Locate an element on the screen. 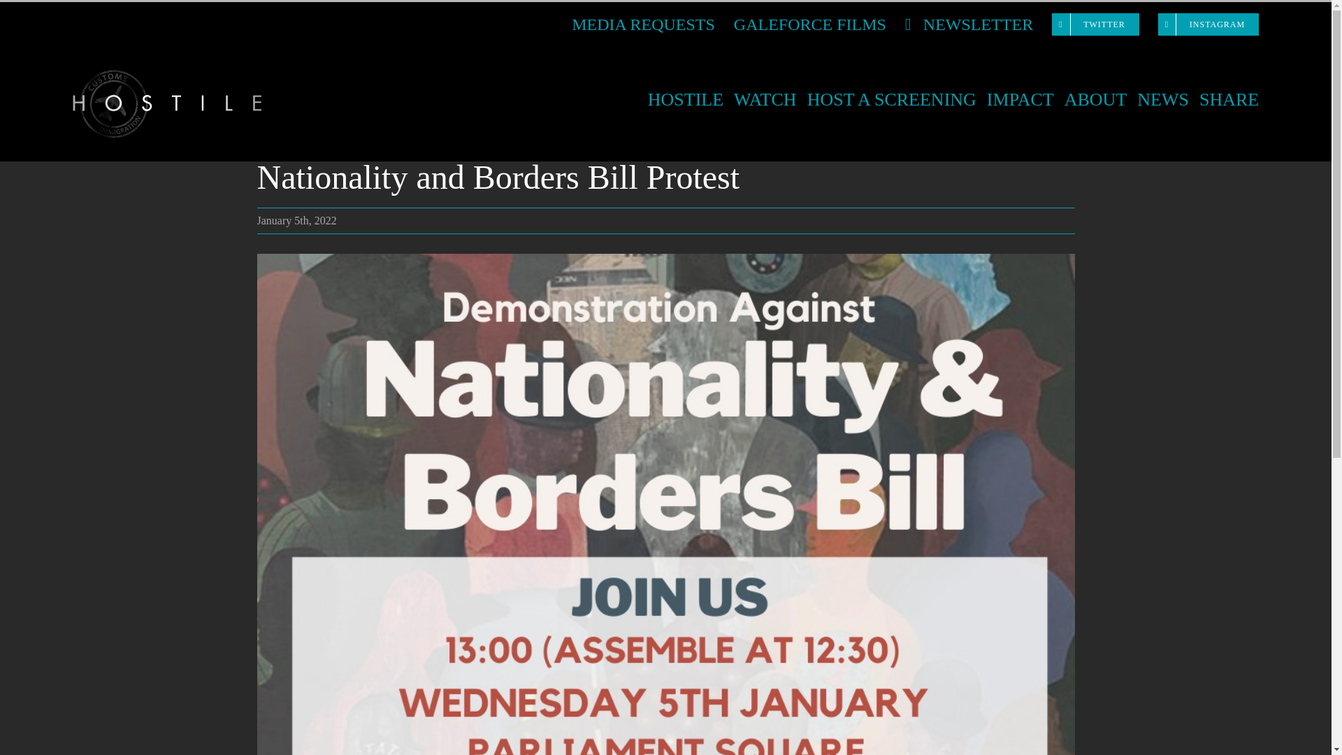 The height and width of the screenshot is (755, 1342). INSTAGRAM is located at coordinates (1208, 24).